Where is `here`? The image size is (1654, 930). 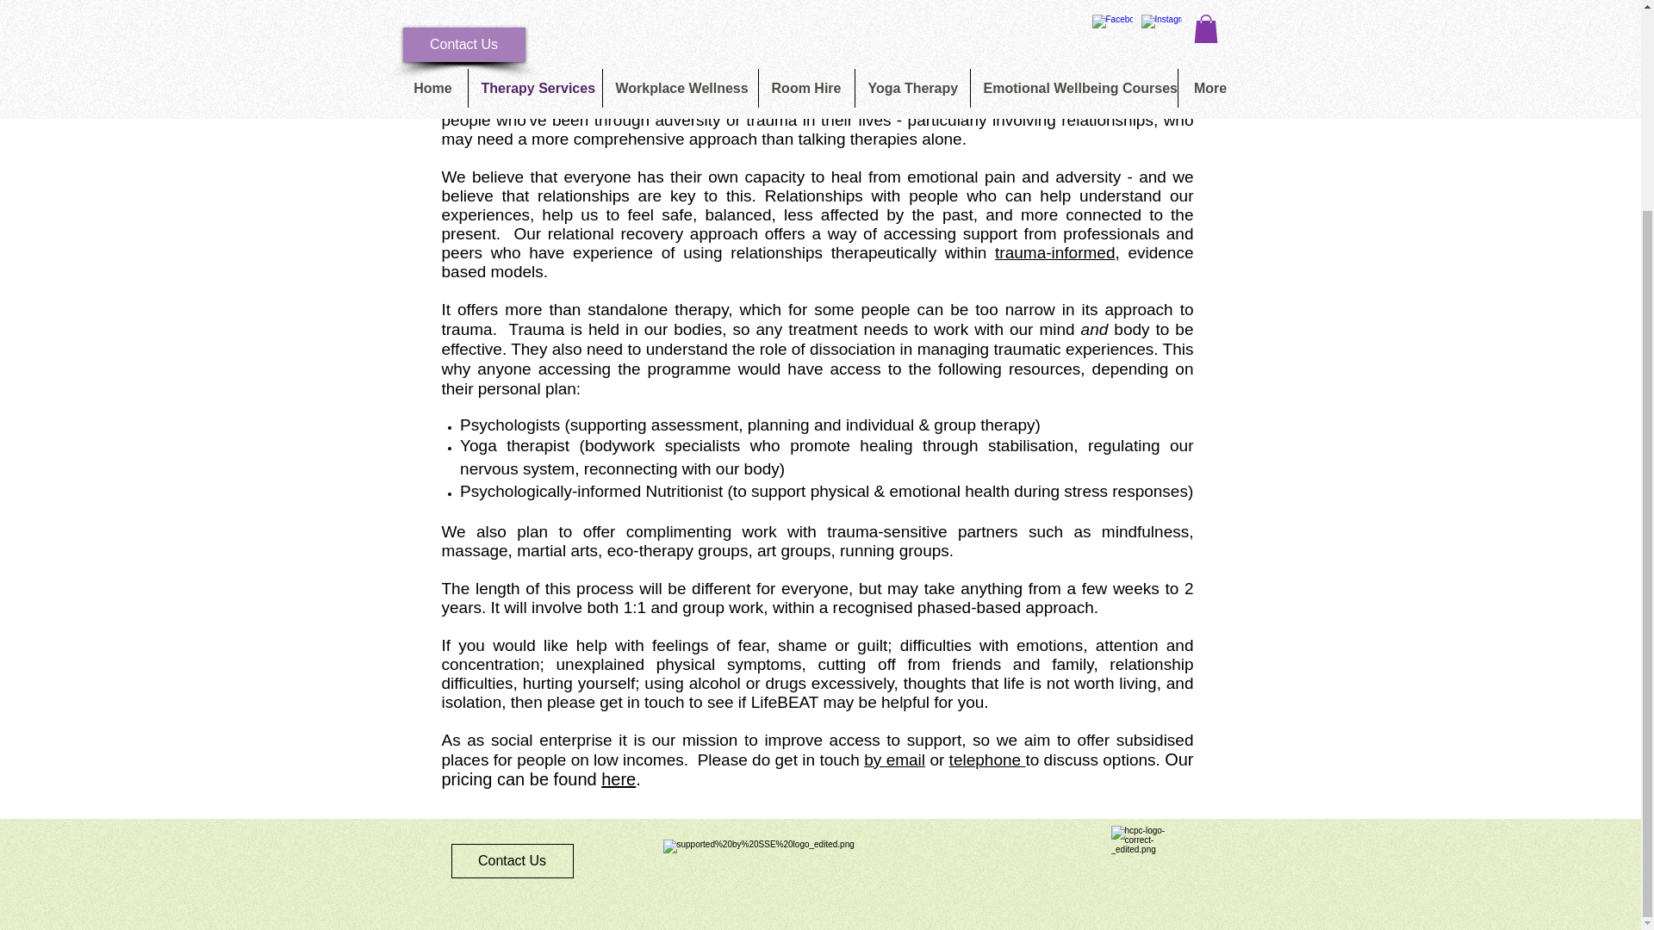
here is located at coordinates (619, 778).